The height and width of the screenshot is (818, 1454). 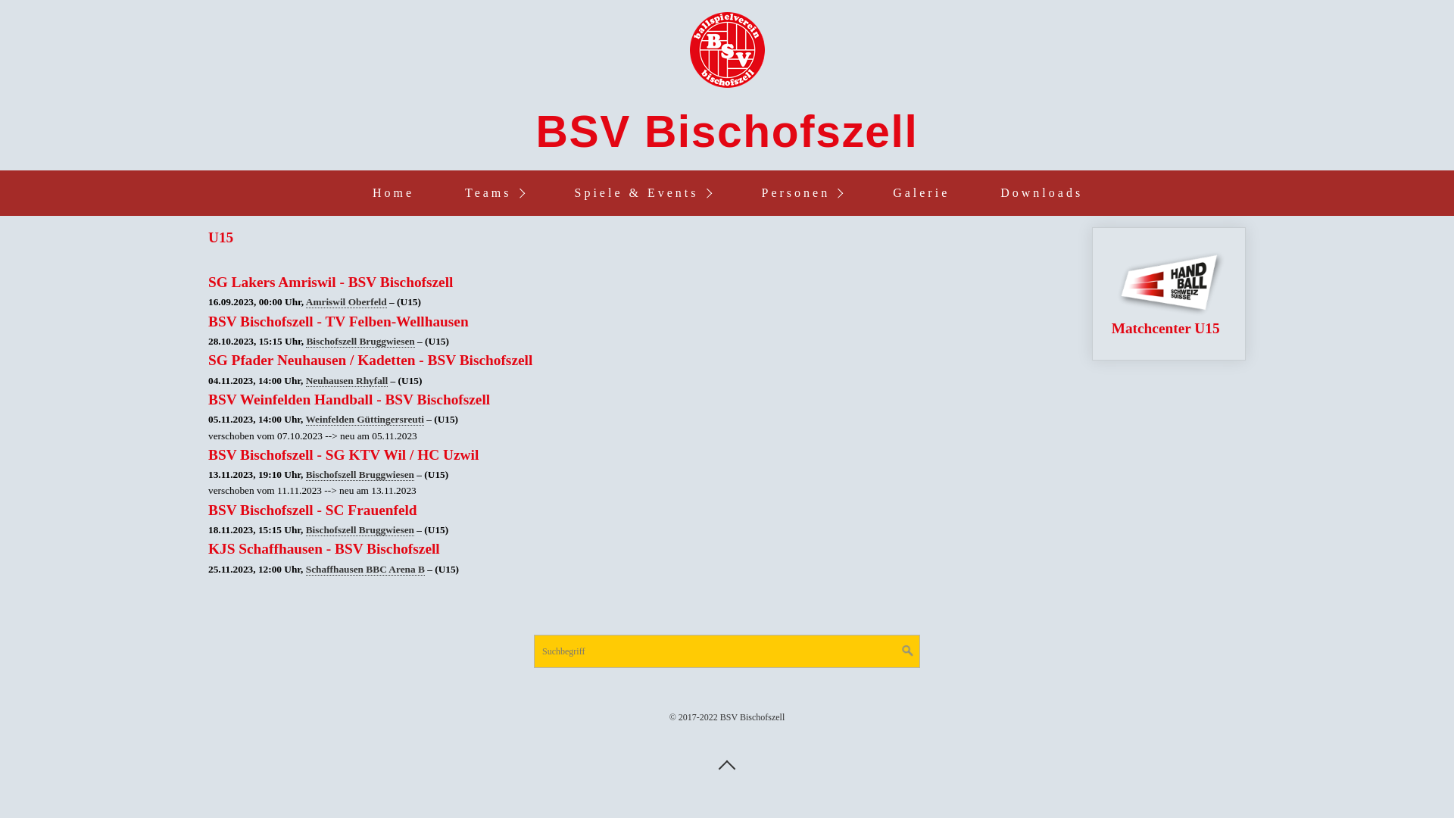 I want to click on Nach oben / To top, so click(x=727, y=764).